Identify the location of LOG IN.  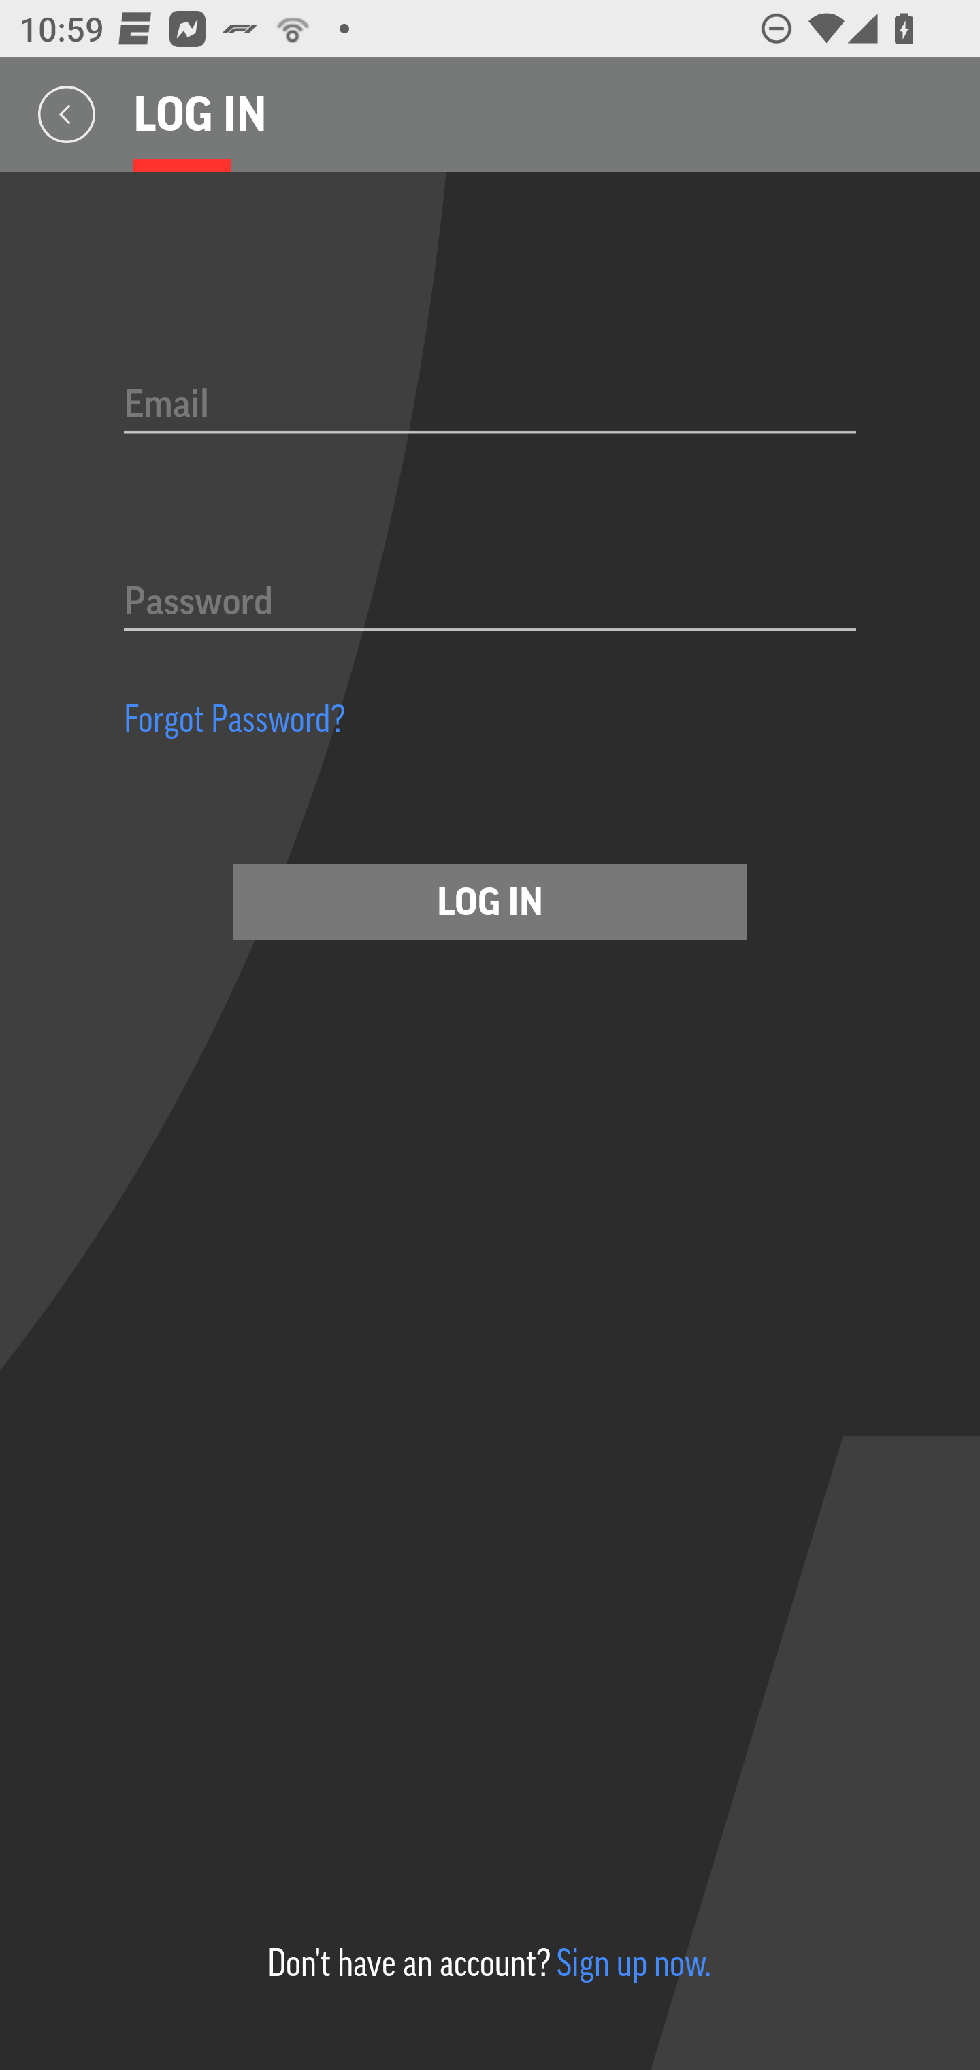
(490, 902).